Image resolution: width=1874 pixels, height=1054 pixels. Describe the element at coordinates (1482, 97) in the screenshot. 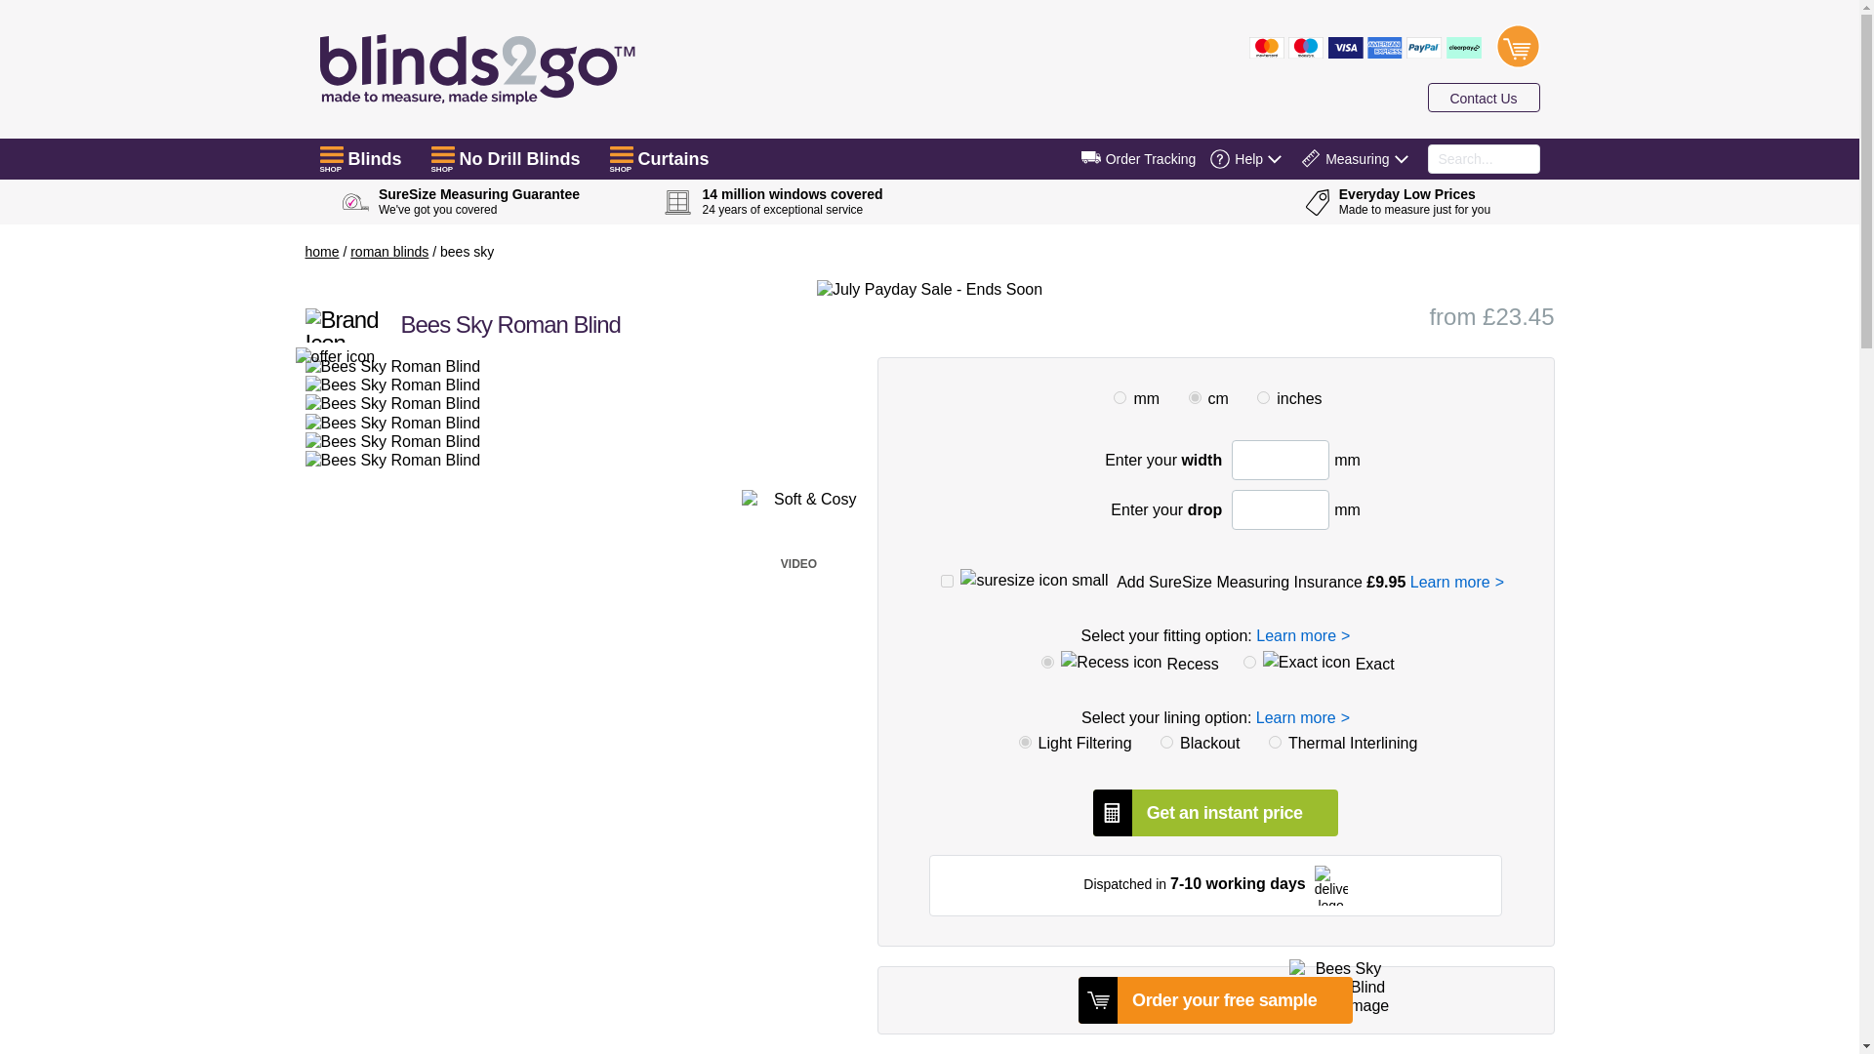

I see `Contact Us` at that location.